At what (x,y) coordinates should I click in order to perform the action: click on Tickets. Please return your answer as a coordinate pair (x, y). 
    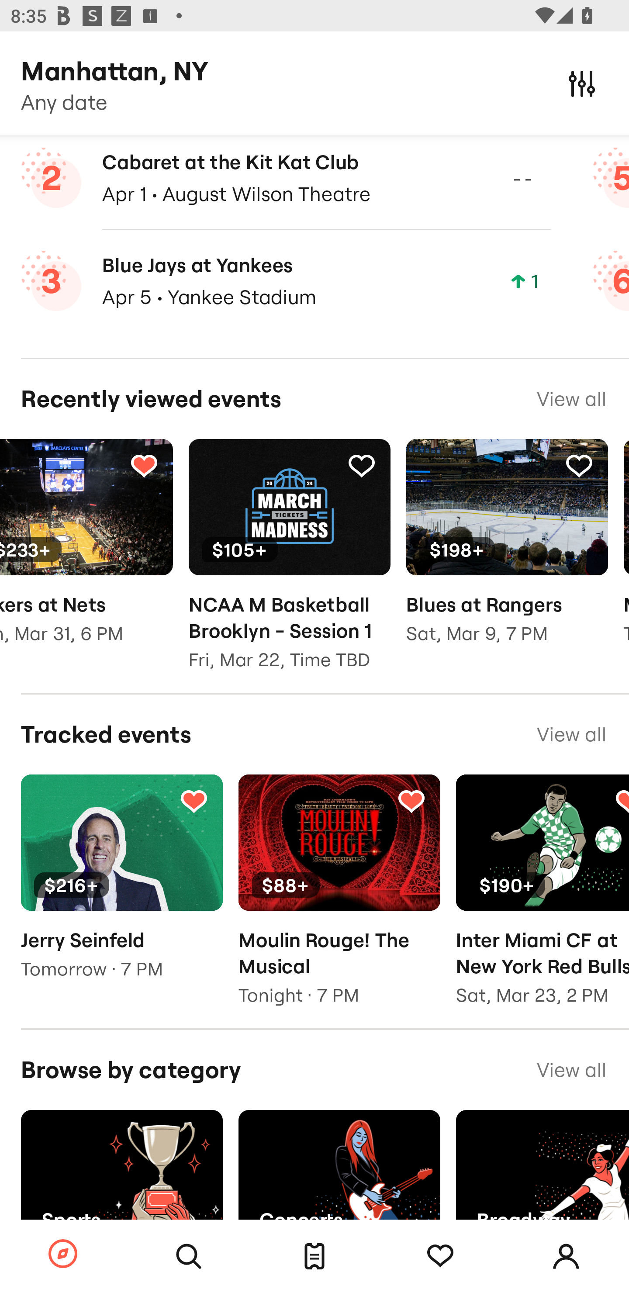
    Looking at the image, I should click on (314, 1256).